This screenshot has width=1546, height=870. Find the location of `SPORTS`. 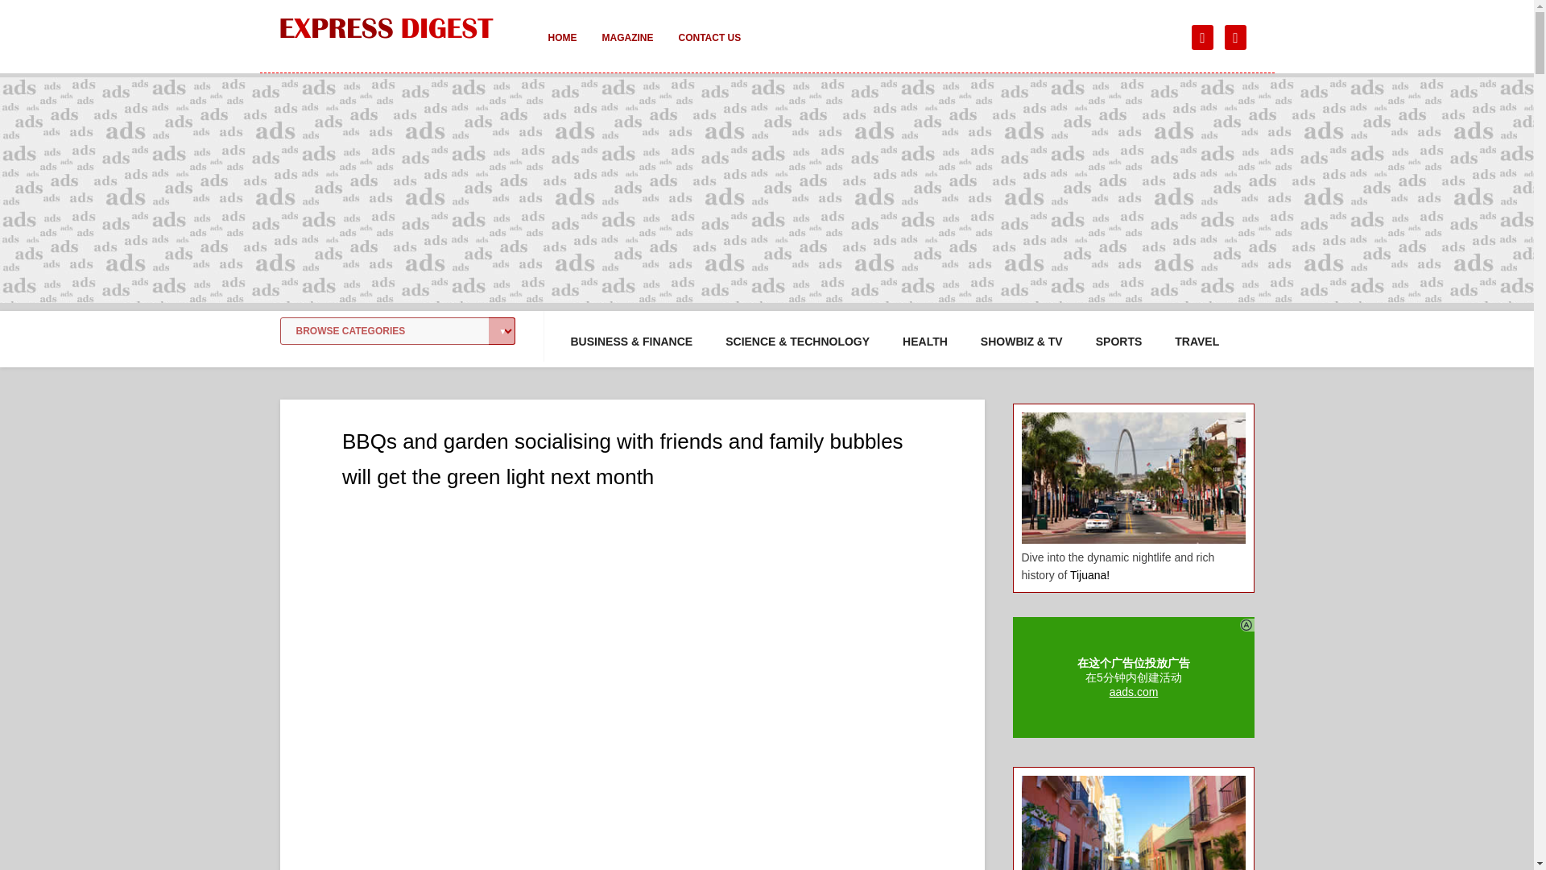

SPORTS is located at coordinates (1119, 342).